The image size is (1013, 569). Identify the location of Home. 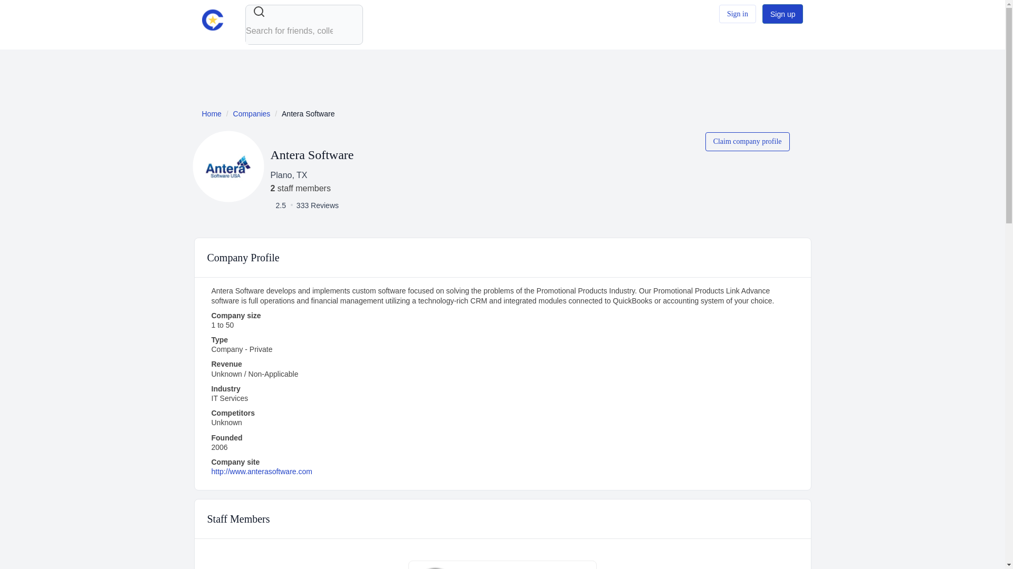
(211, 114).